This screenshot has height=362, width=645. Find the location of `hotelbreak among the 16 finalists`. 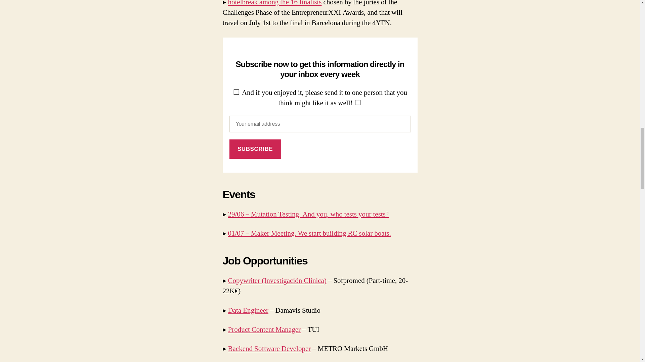

hotelbreak among the 16 finalists is located at coordinates (274, 3).